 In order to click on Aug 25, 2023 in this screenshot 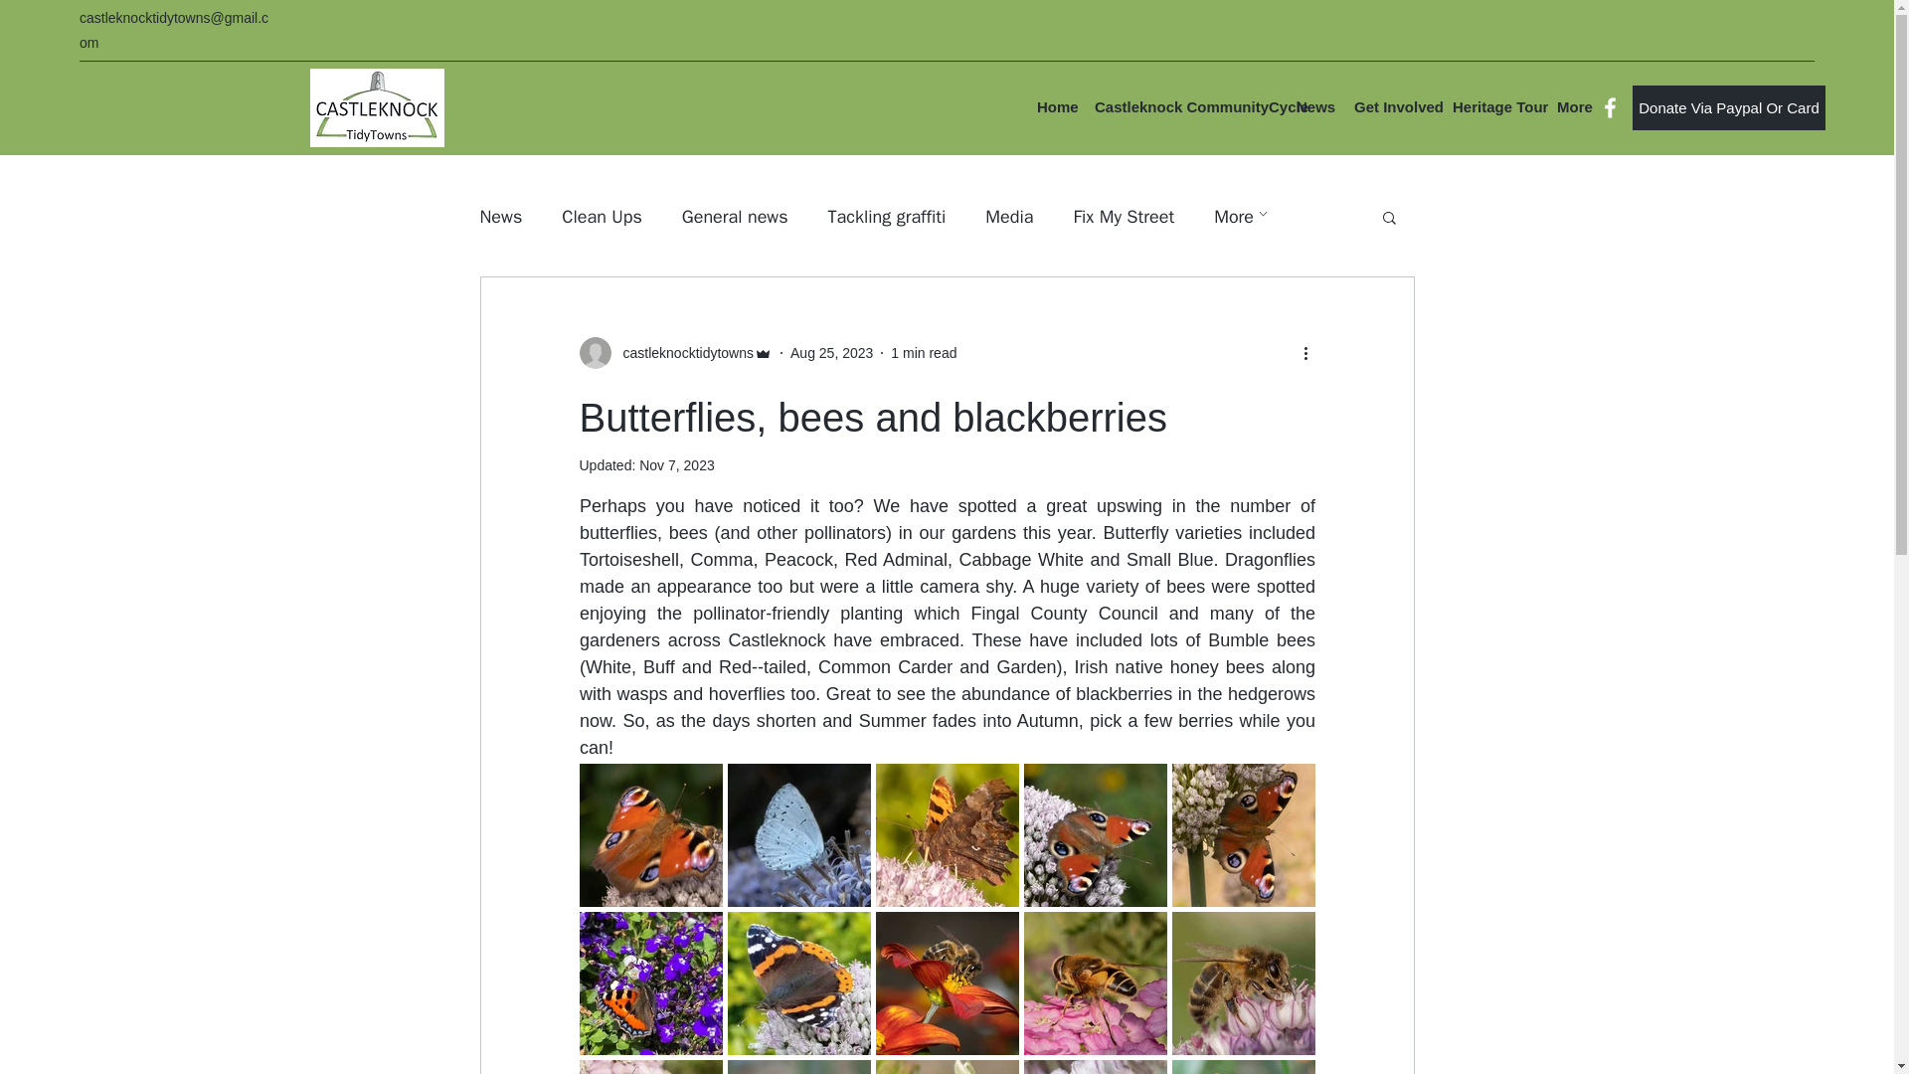, I will do `click(831, 352)`.